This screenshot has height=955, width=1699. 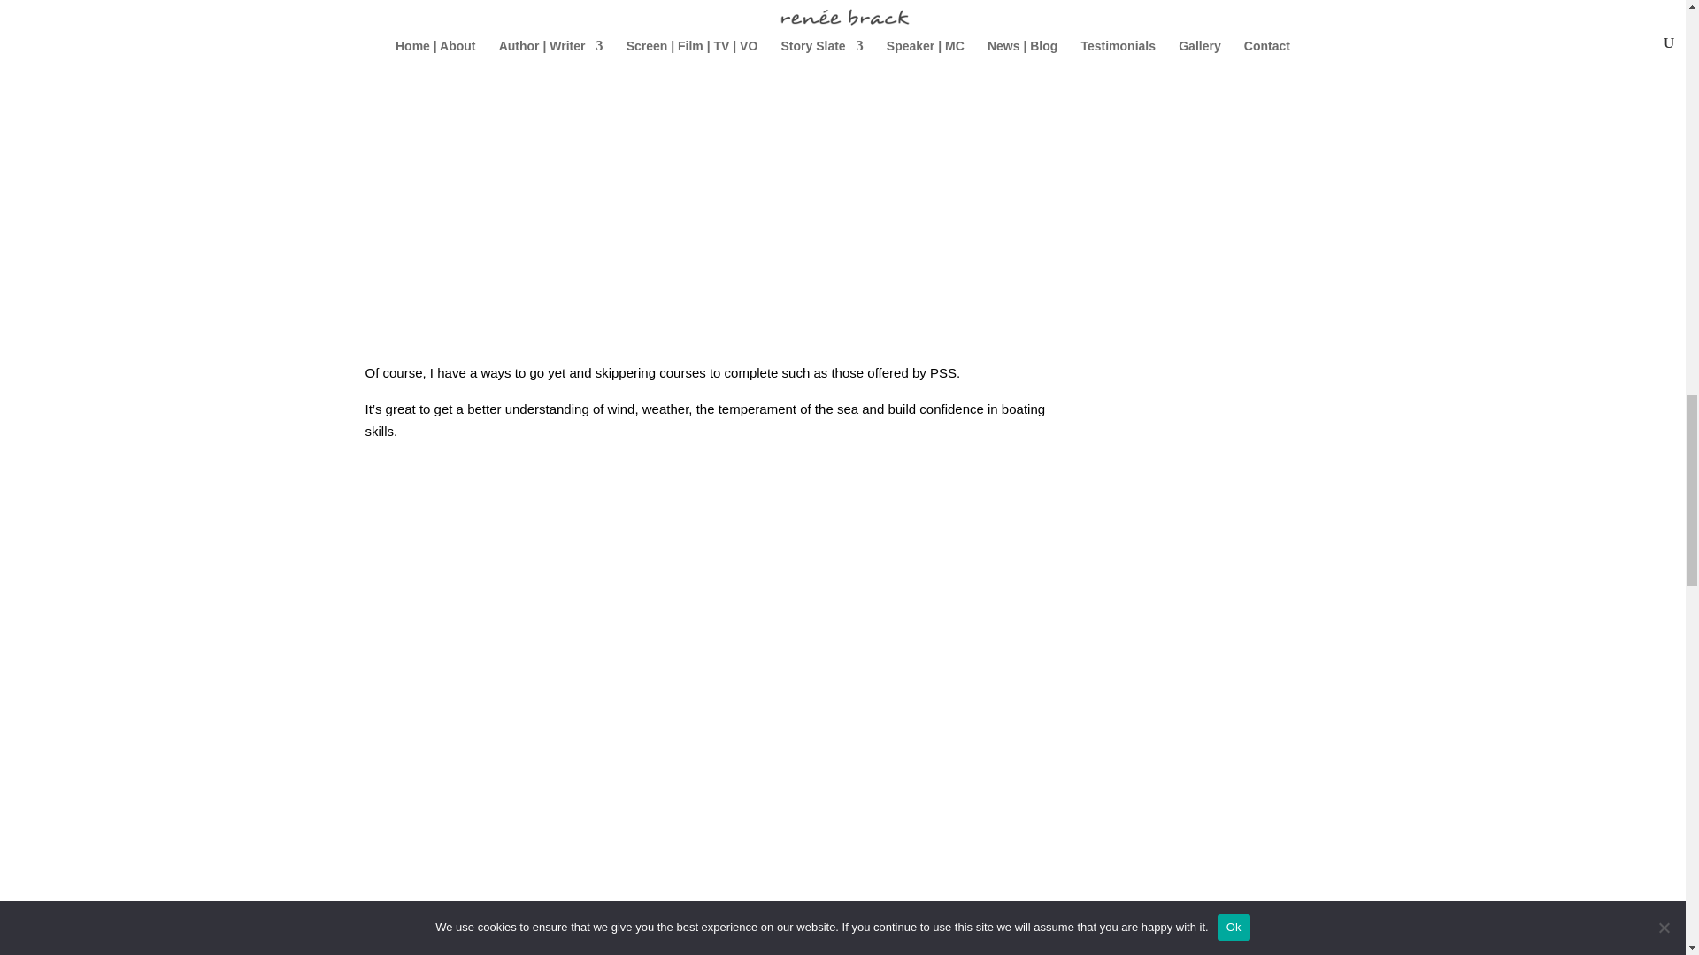 I want to click on skippering courses, so click(x=651, y=371).